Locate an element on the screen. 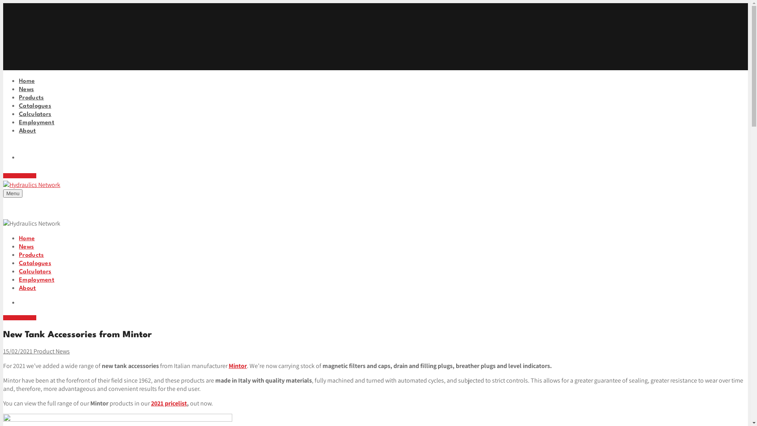 The width and height of the screenshot is (757, 426). Product News is located at coordinates (51, 351).